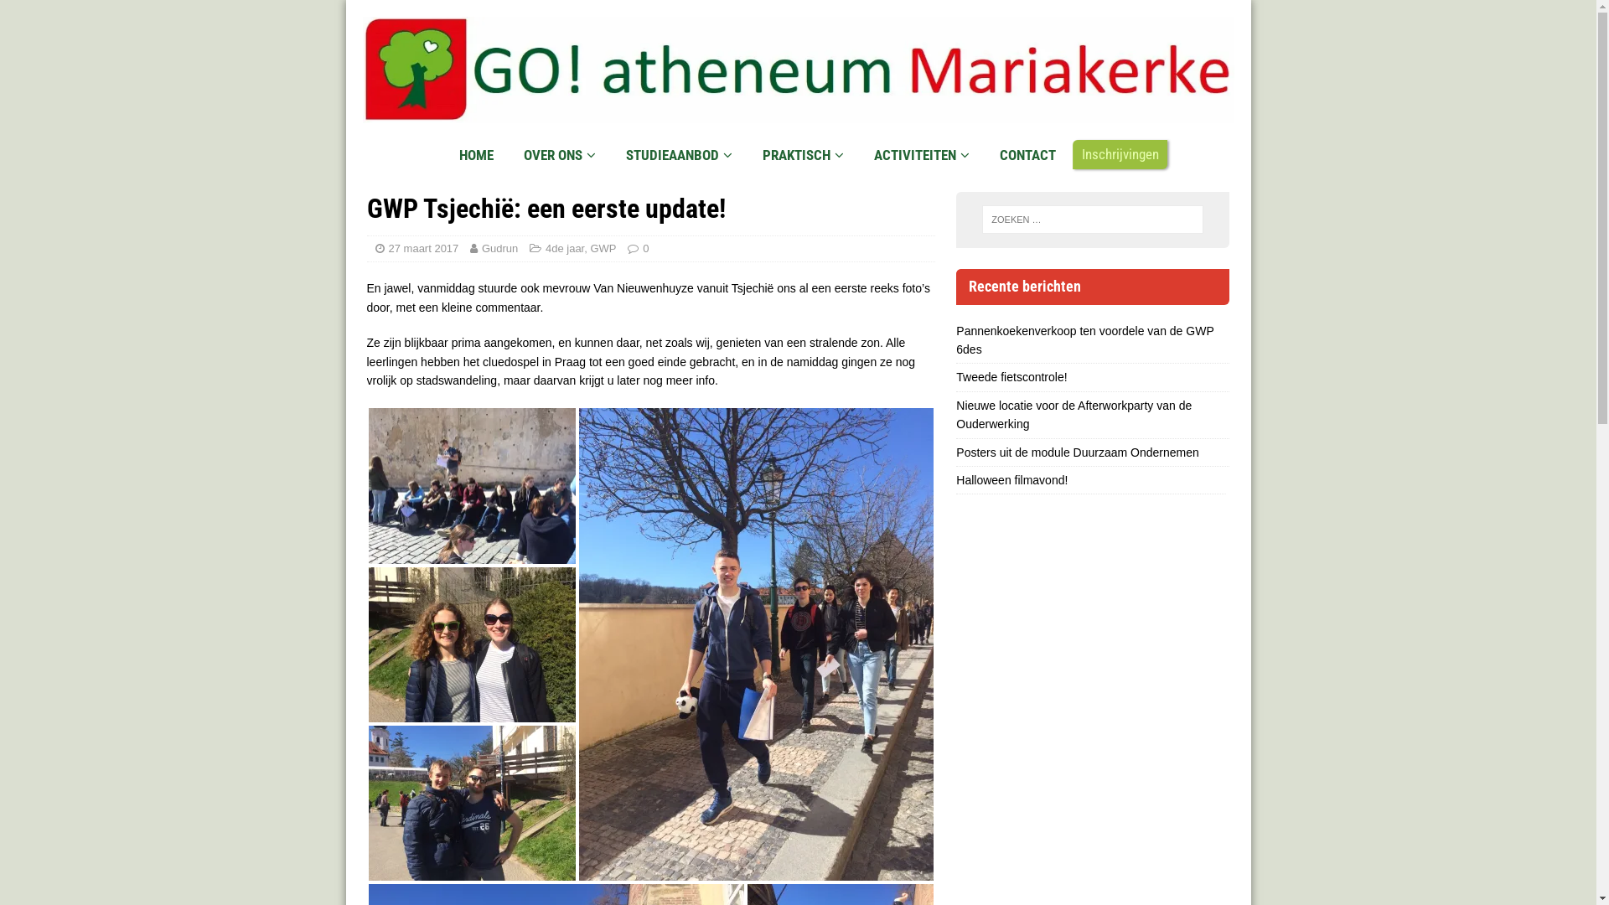 This screenshot has height=905, width=1609. What do you see at coordinates (645, 248) in the screenshot?
I see `0` at bounding box center [645, 248].